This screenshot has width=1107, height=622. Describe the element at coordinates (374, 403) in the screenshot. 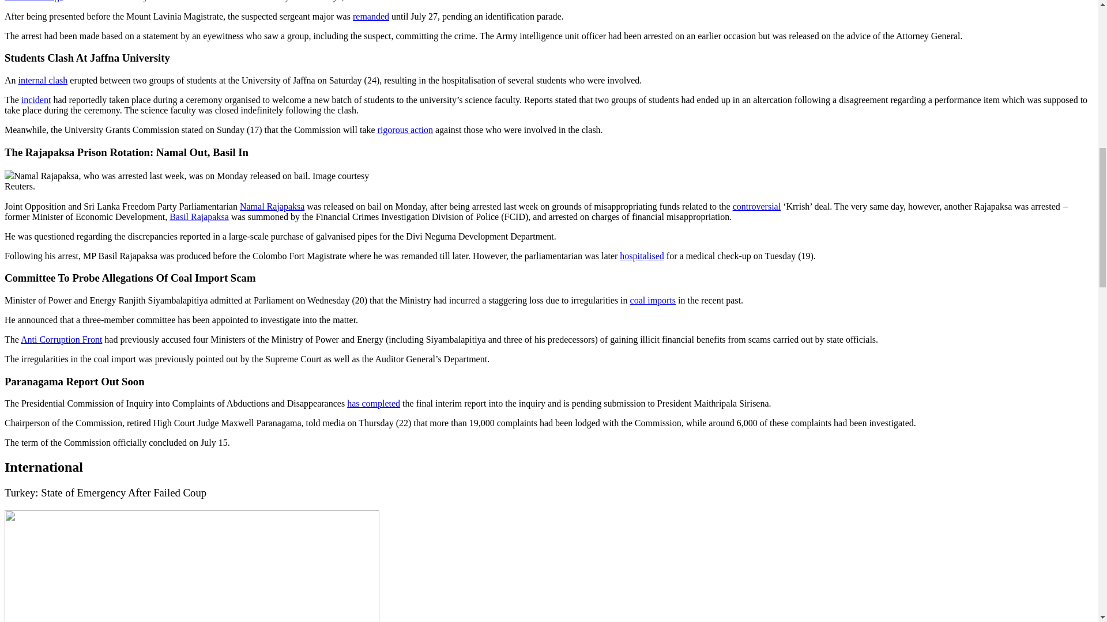

I see `has completed` at that location.